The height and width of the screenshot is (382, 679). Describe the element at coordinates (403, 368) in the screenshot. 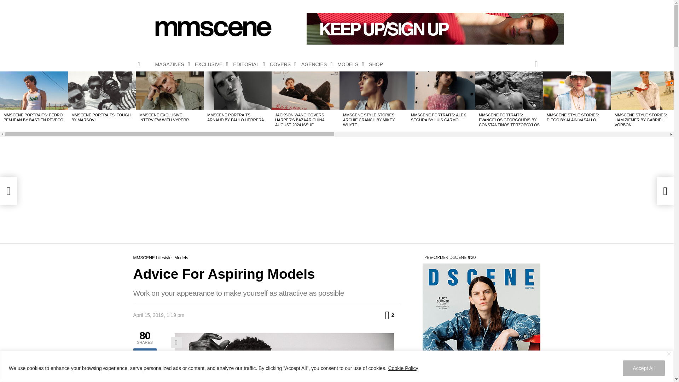

I see `Cookie Policy` at that location.